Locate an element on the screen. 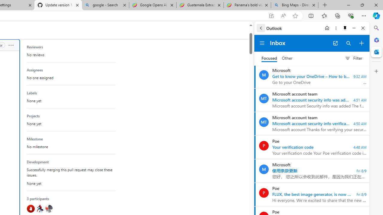 The width and height of the screenshot is (383, 215). @blocker999 is located at coordinates (31, 209).